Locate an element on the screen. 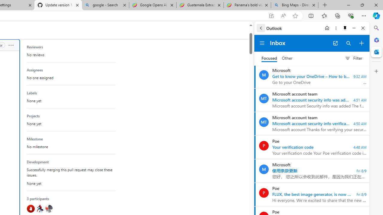 The width and height of the screenshot is (383, 215). @blocker999 is located at coordinates (31, 209).